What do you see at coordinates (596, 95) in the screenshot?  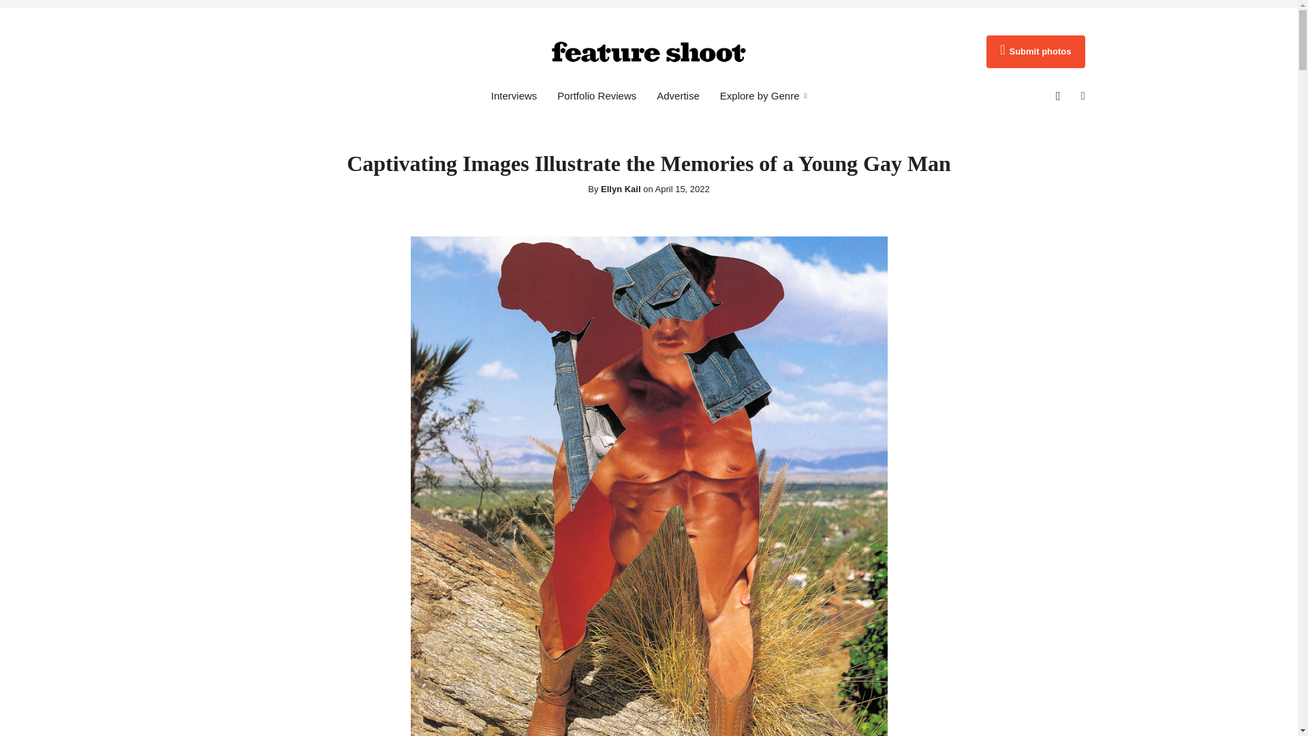 I see `Portfolio Reviews` at bounding box center [596, 95].